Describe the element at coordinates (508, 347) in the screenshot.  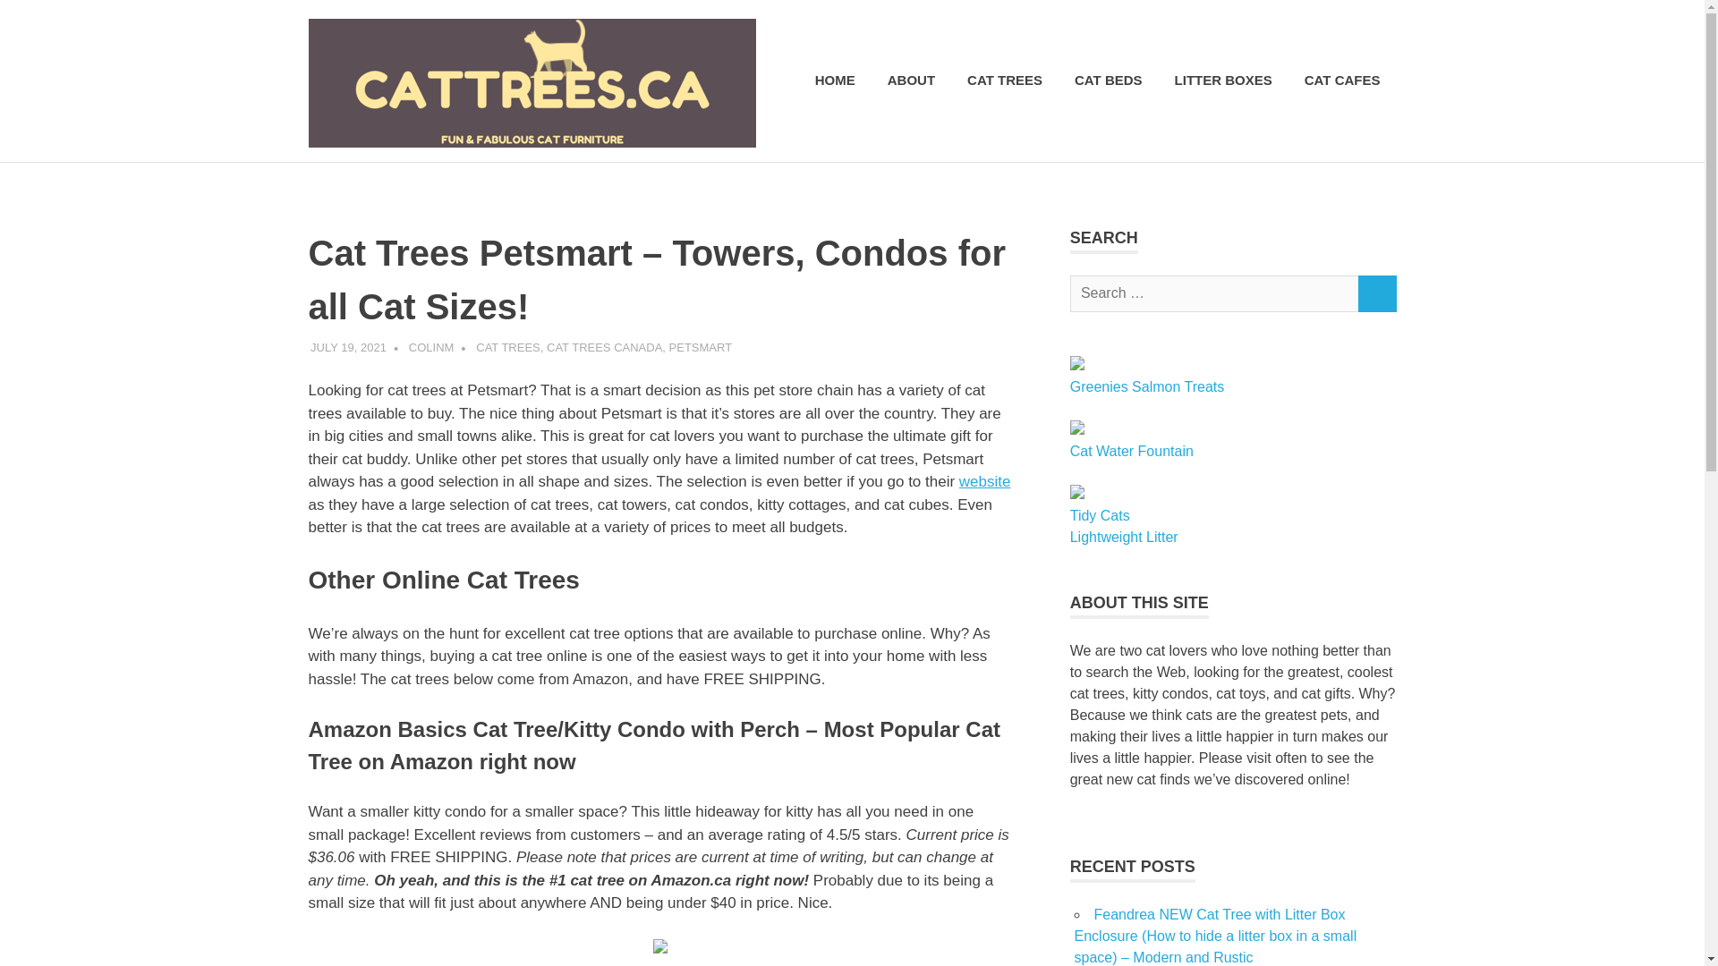
I see `CAT TREES` at that location.